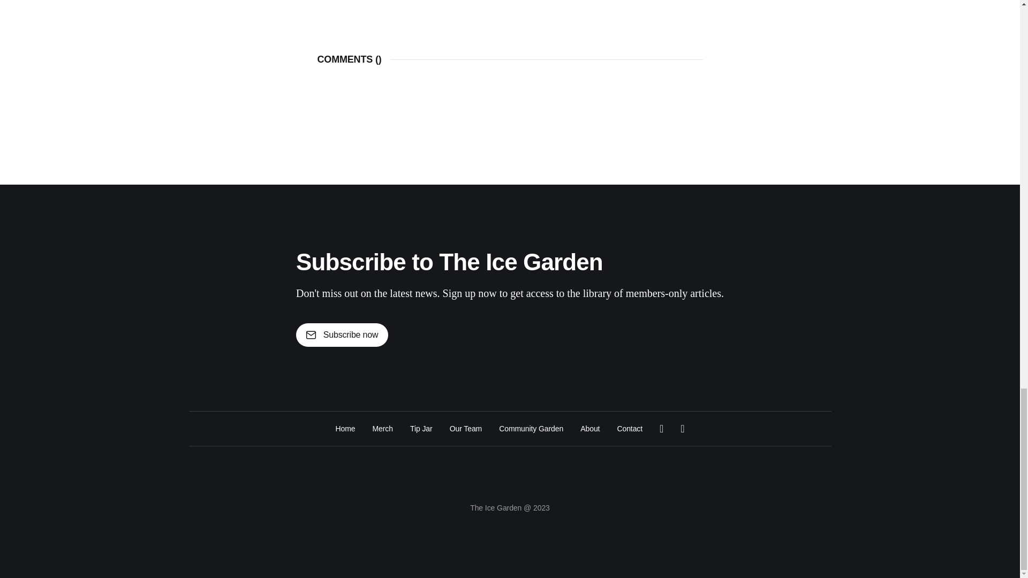 The image size is (1028, 578). What do you see at coordinates (590, 428) in the screenshot?
I see `About` at bounding box center [590, 428].